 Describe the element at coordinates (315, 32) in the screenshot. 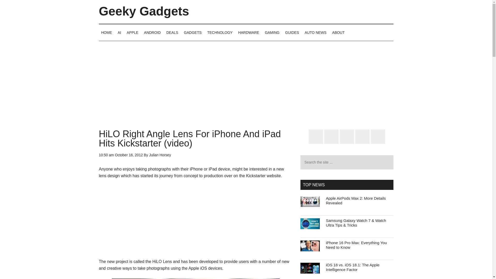

I see `AUTO NEWS` at that location.